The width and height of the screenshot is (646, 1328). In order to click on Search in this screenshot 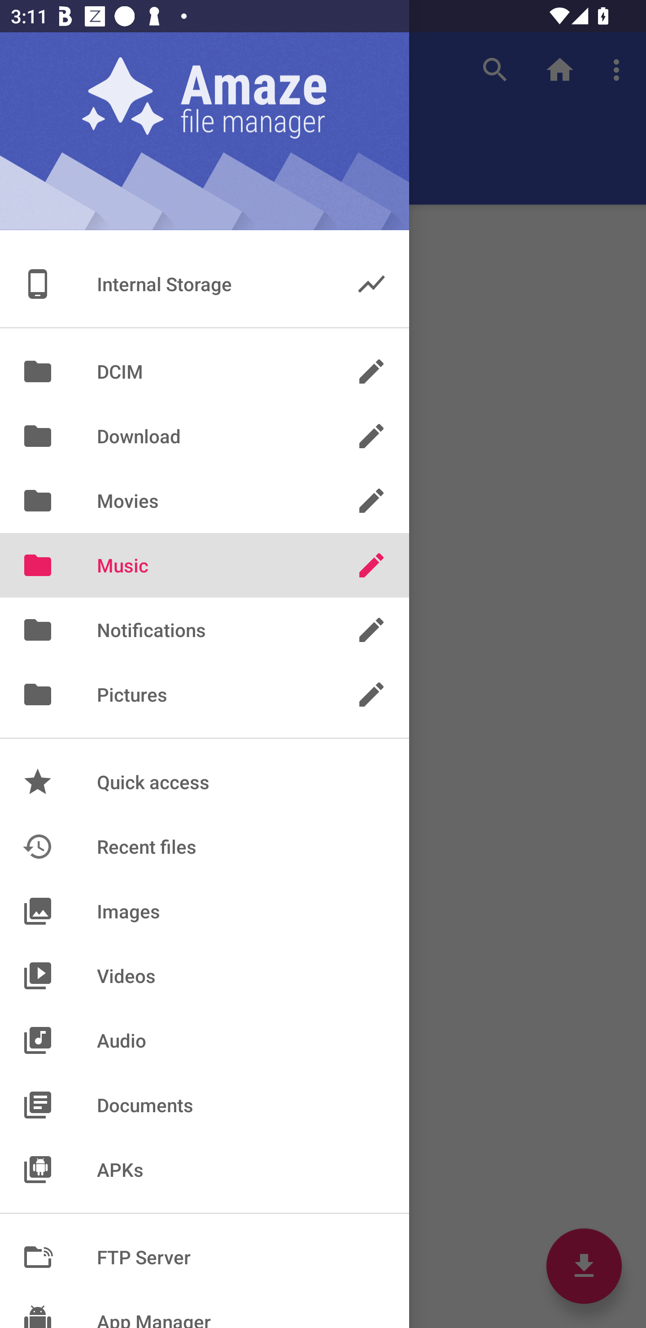, I will do `click(495, 69)`.